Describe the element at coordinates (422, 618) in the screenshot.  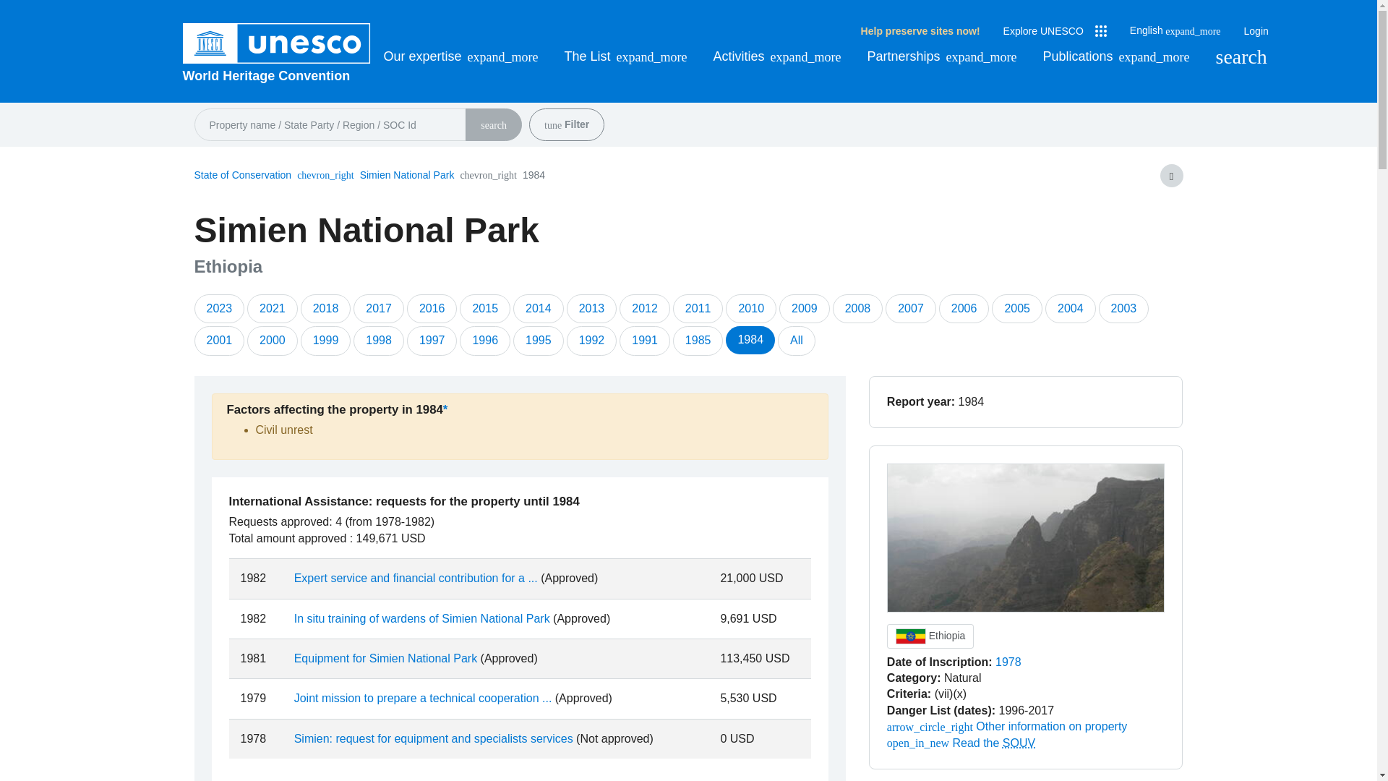
I see `Consult this request` at that location.